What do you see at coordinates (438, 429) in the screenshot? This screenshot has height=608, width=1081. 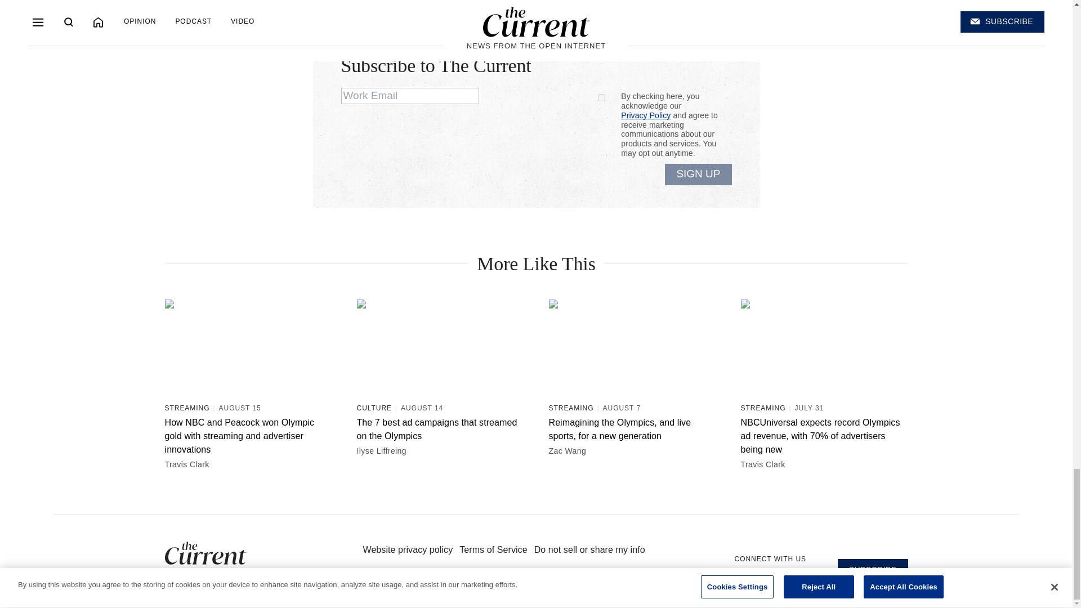 I see `The 7 best ad campaigns that streamed on the Olympics` at bounding box center [438, 429].